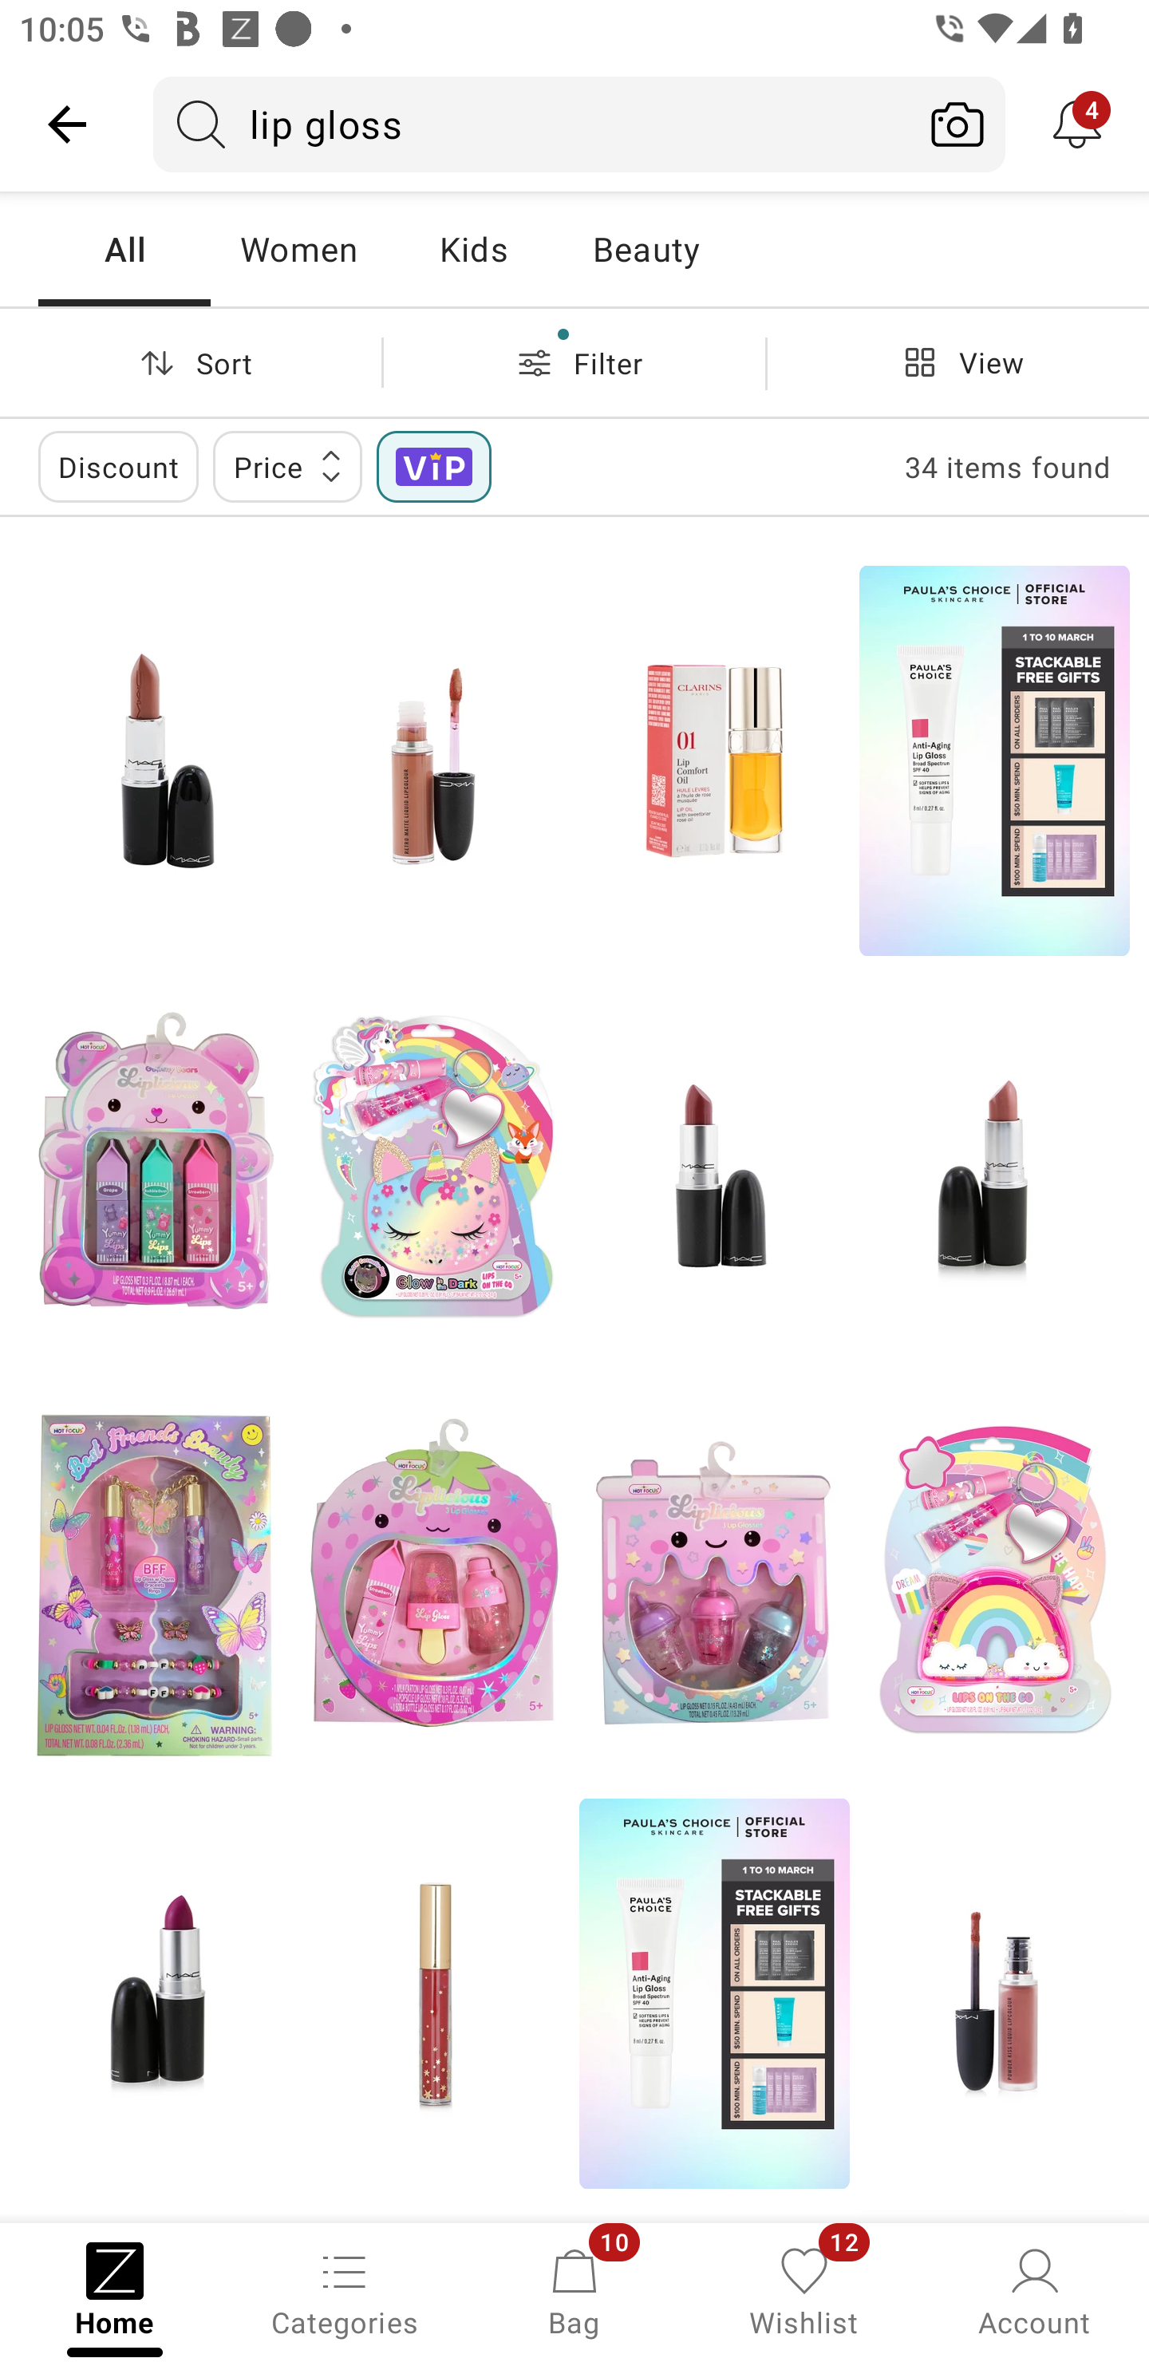 Image resolution: width=1149 pixels, height=2362 pixels. Describe the element at coordinates (958, 362) in the screenshot. I see `View` at that location.